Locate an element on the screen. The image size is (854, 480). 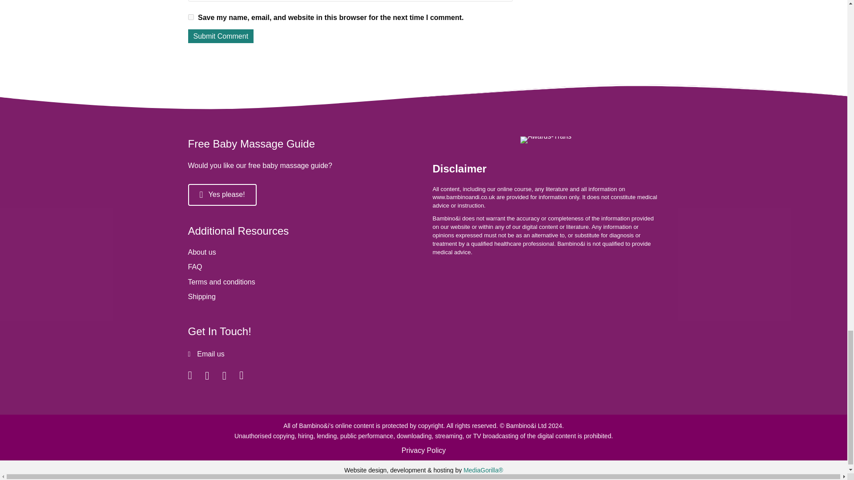
yes is located at coordinates (190, 17).